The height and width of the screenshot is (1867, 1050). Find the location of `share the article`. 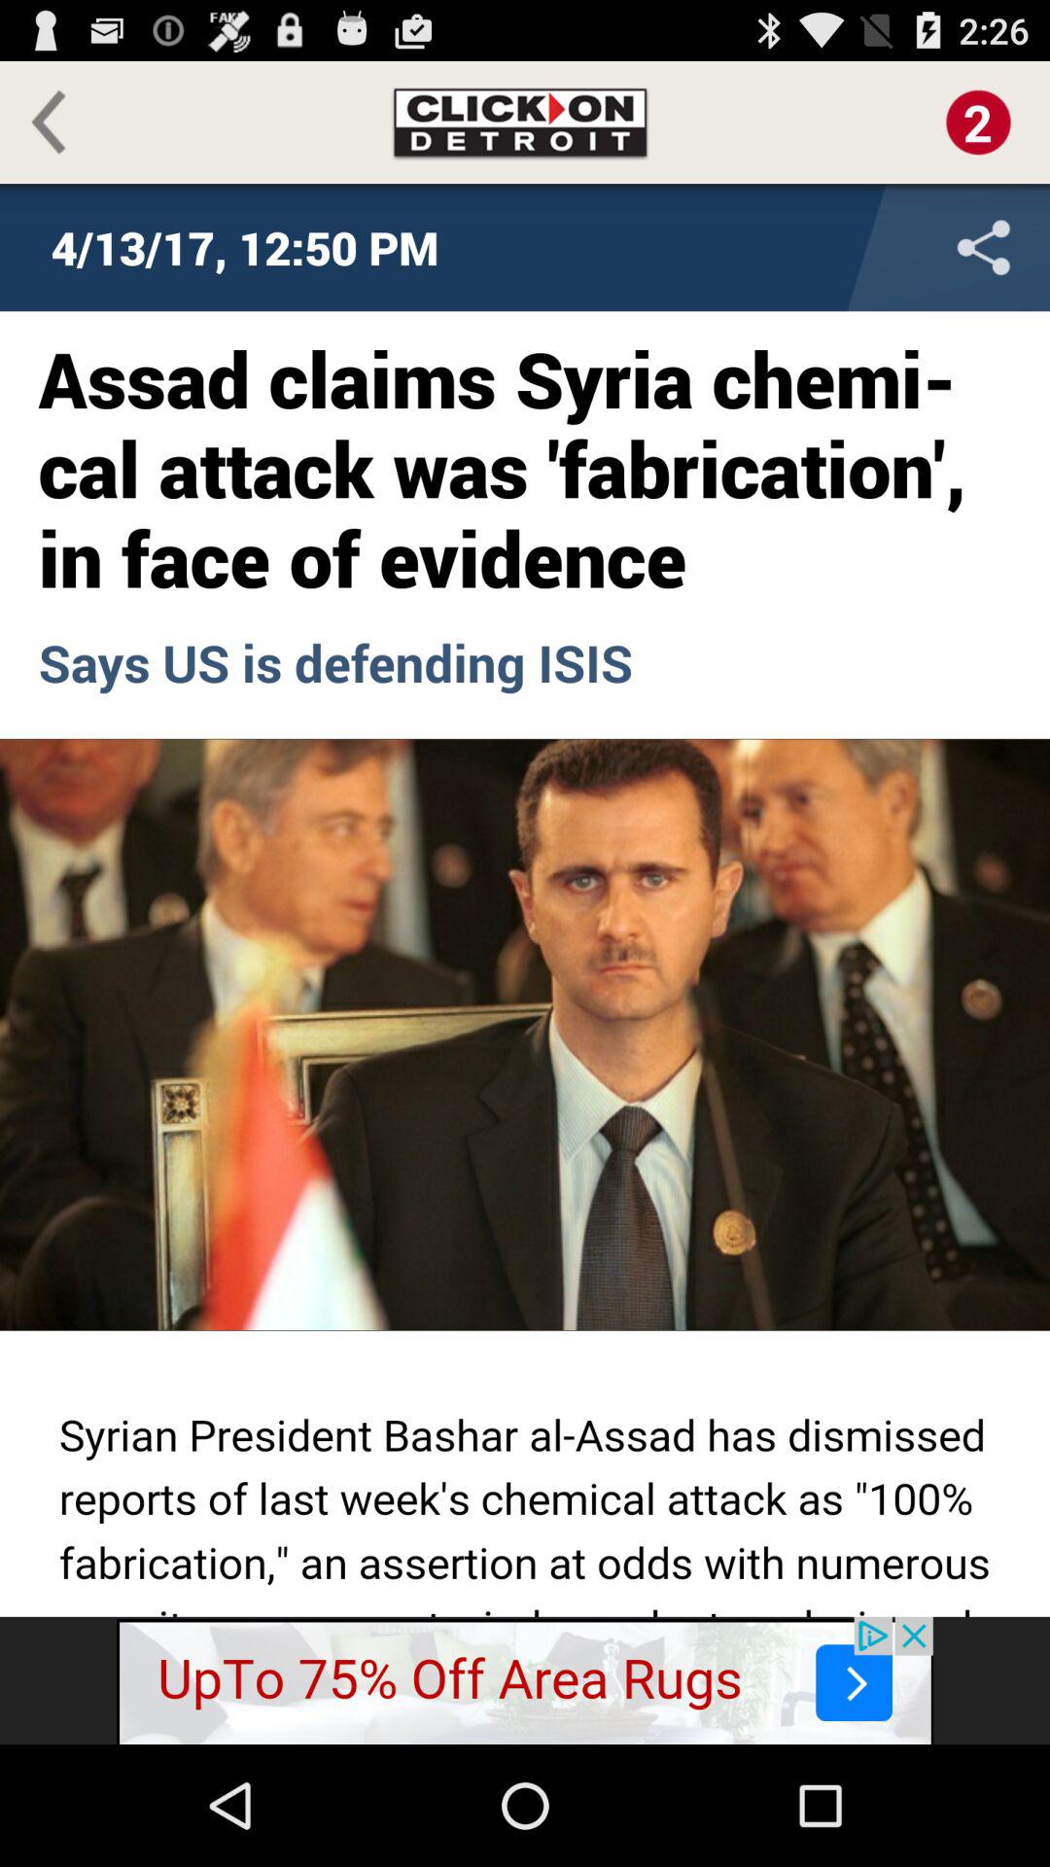

share the article is located at coordinates (856, 247).